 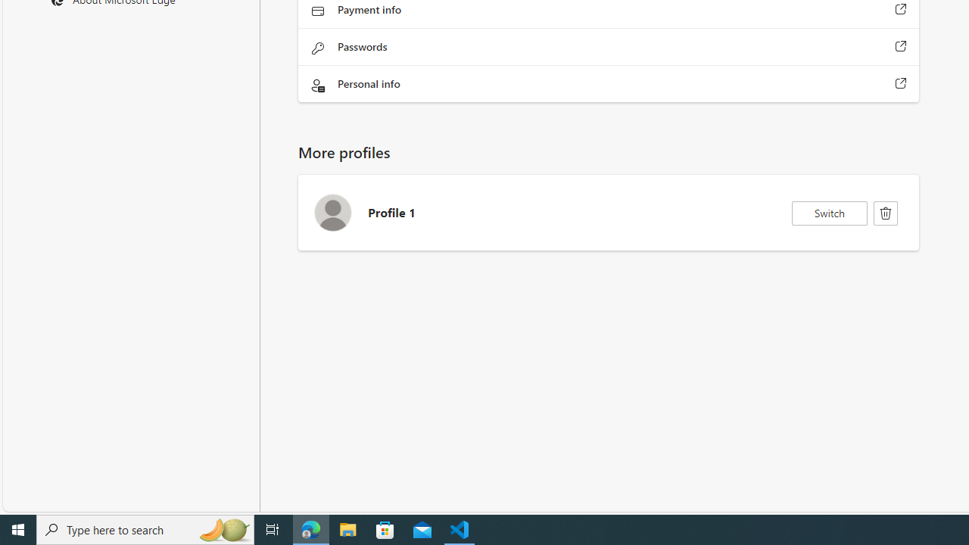 What do you see at coordinates (830, 213) in the screenshot?
I see `Switch` at bounding box center [830, 213].